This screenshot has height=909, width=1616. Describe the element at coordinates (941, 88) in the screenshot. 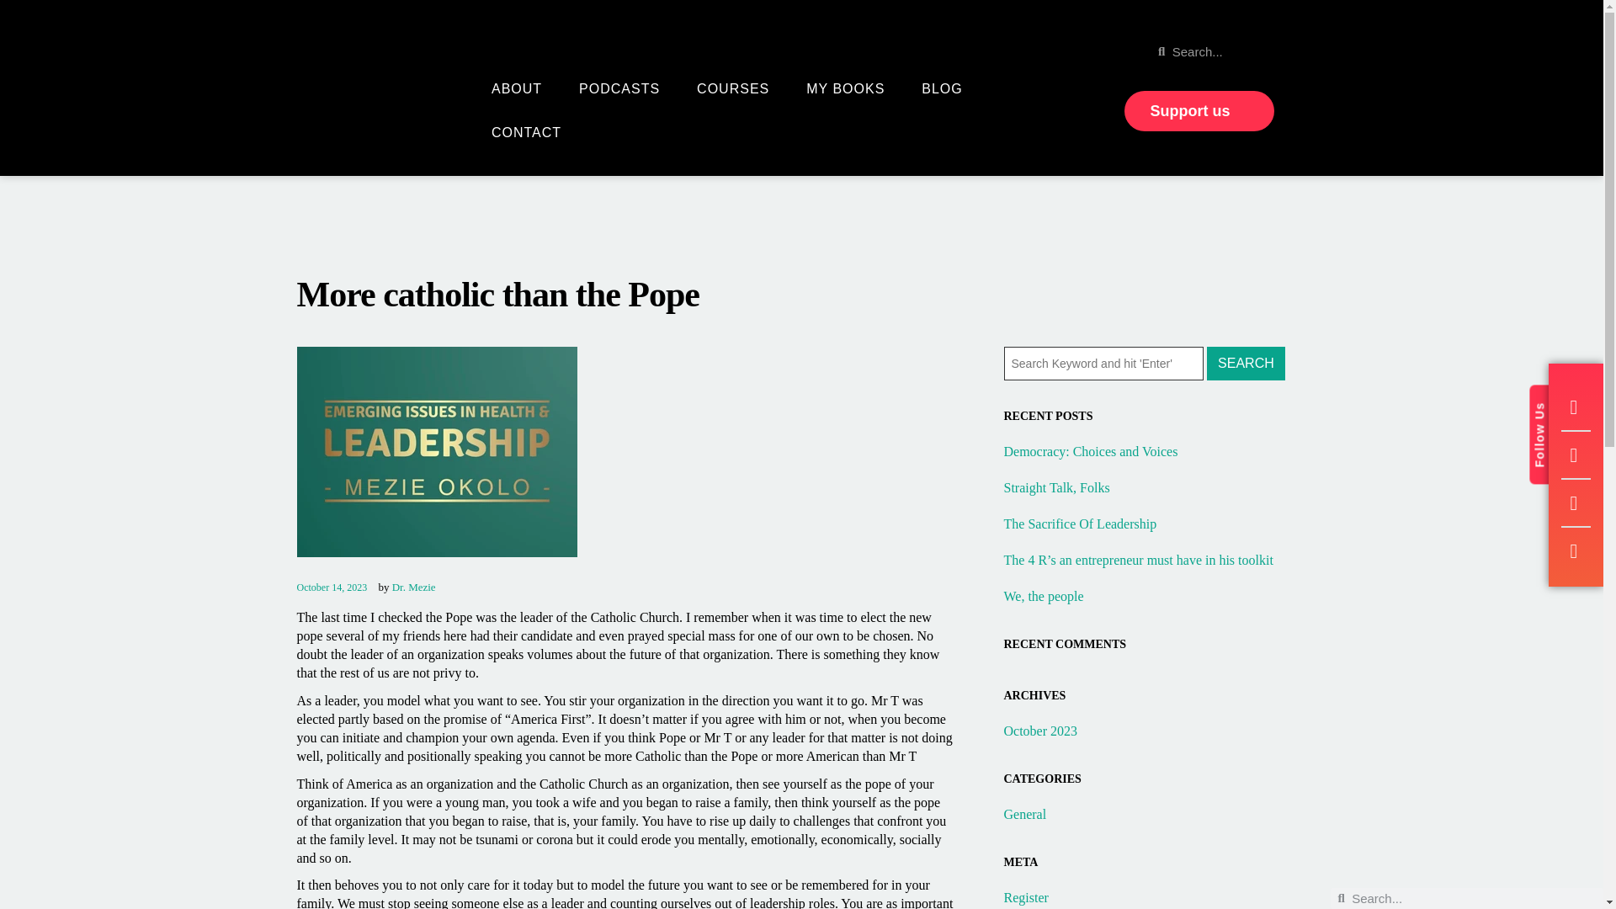

I see `BLOG` at that location.